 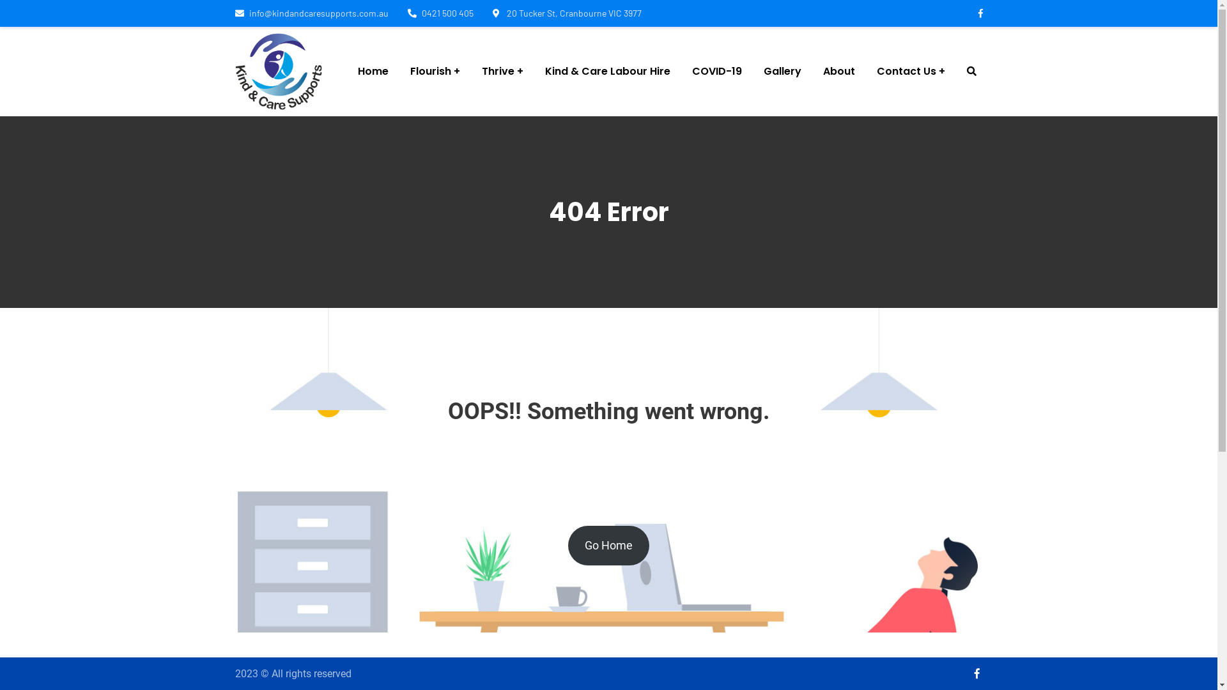 What do you see at coordinates (717, 72) in the screenshot?
I see `COVID-19` at bounding box center [717, 72].